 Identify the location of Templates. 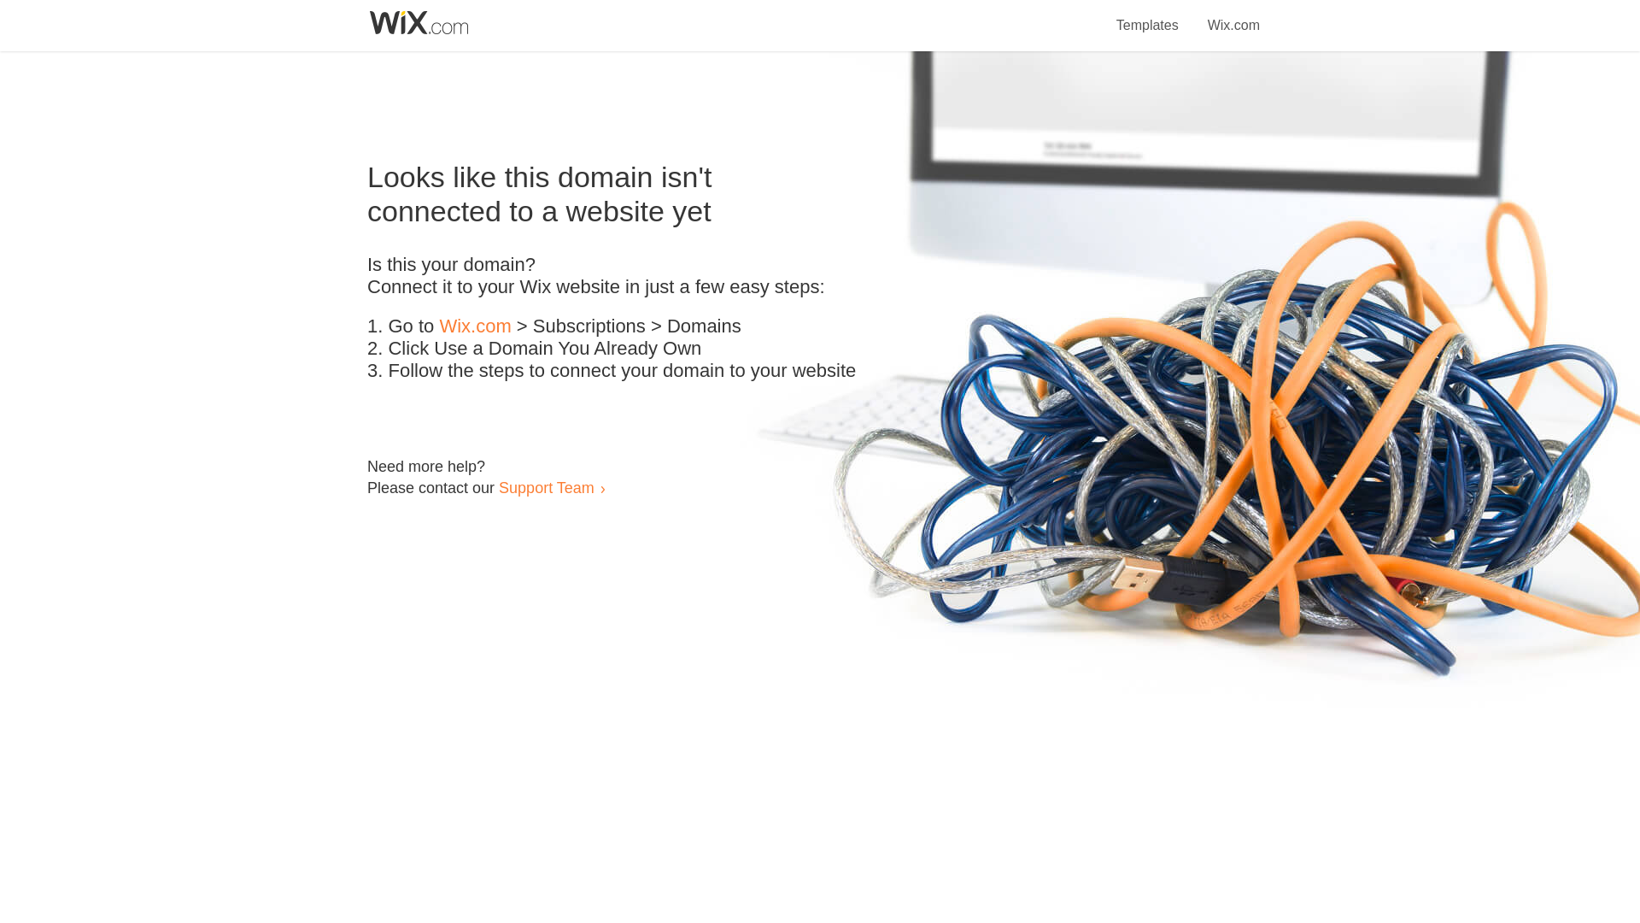
(1148, 15).